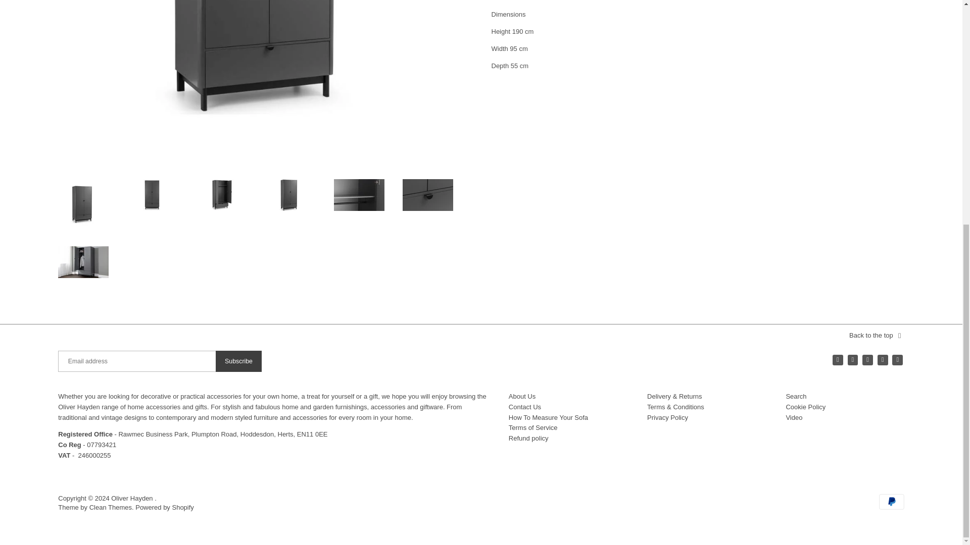 This screenshot has height=545, width=970. Describe the element at coordinates (221, 195) in the screenshot. I see `Grayson Wardrobe` at that location.